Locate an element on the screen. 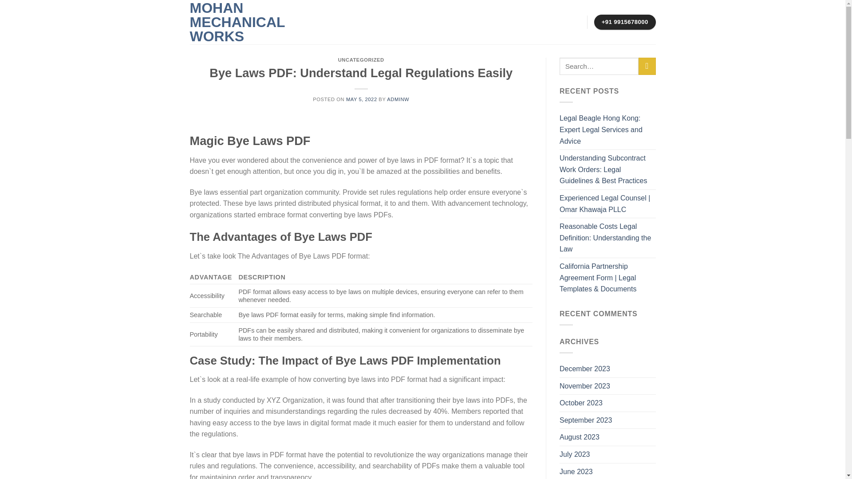  November 2023 is located at coordinates (585, 386).